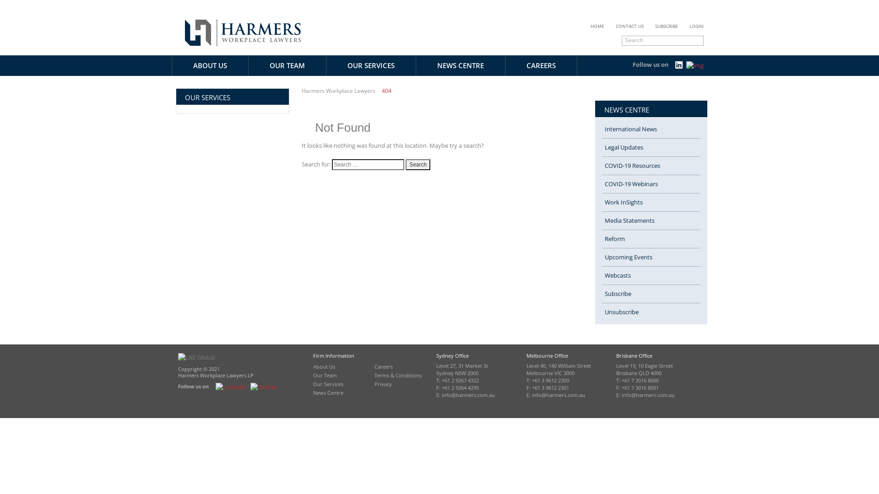  What do you see at coordinates (597, 27) in the screenshot?
I see `HOME` at bounding box center [597, 27].